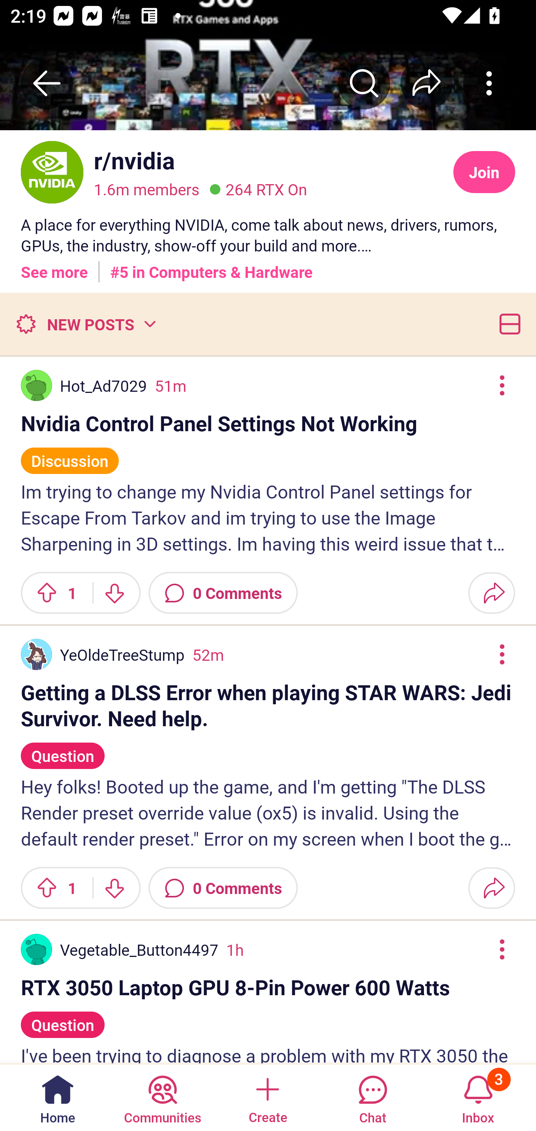 This screenshot has height=1131, width=536. I want to click on Search r/﻿nvidia, so click(364, 83).